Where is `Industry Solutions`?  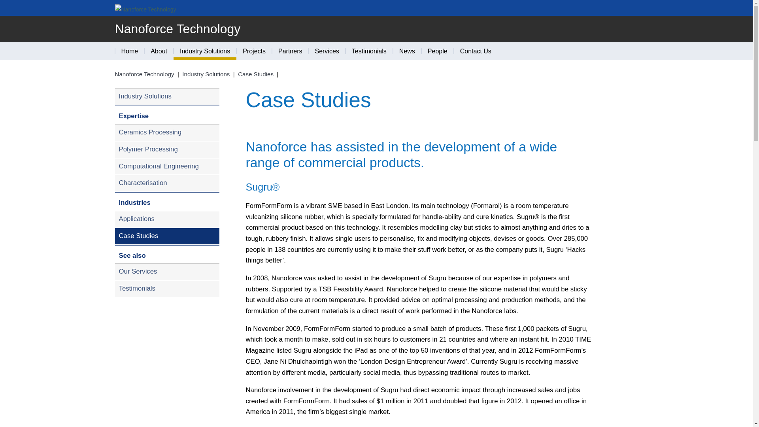
Industry Solutions is located at coordinates (205, 51).